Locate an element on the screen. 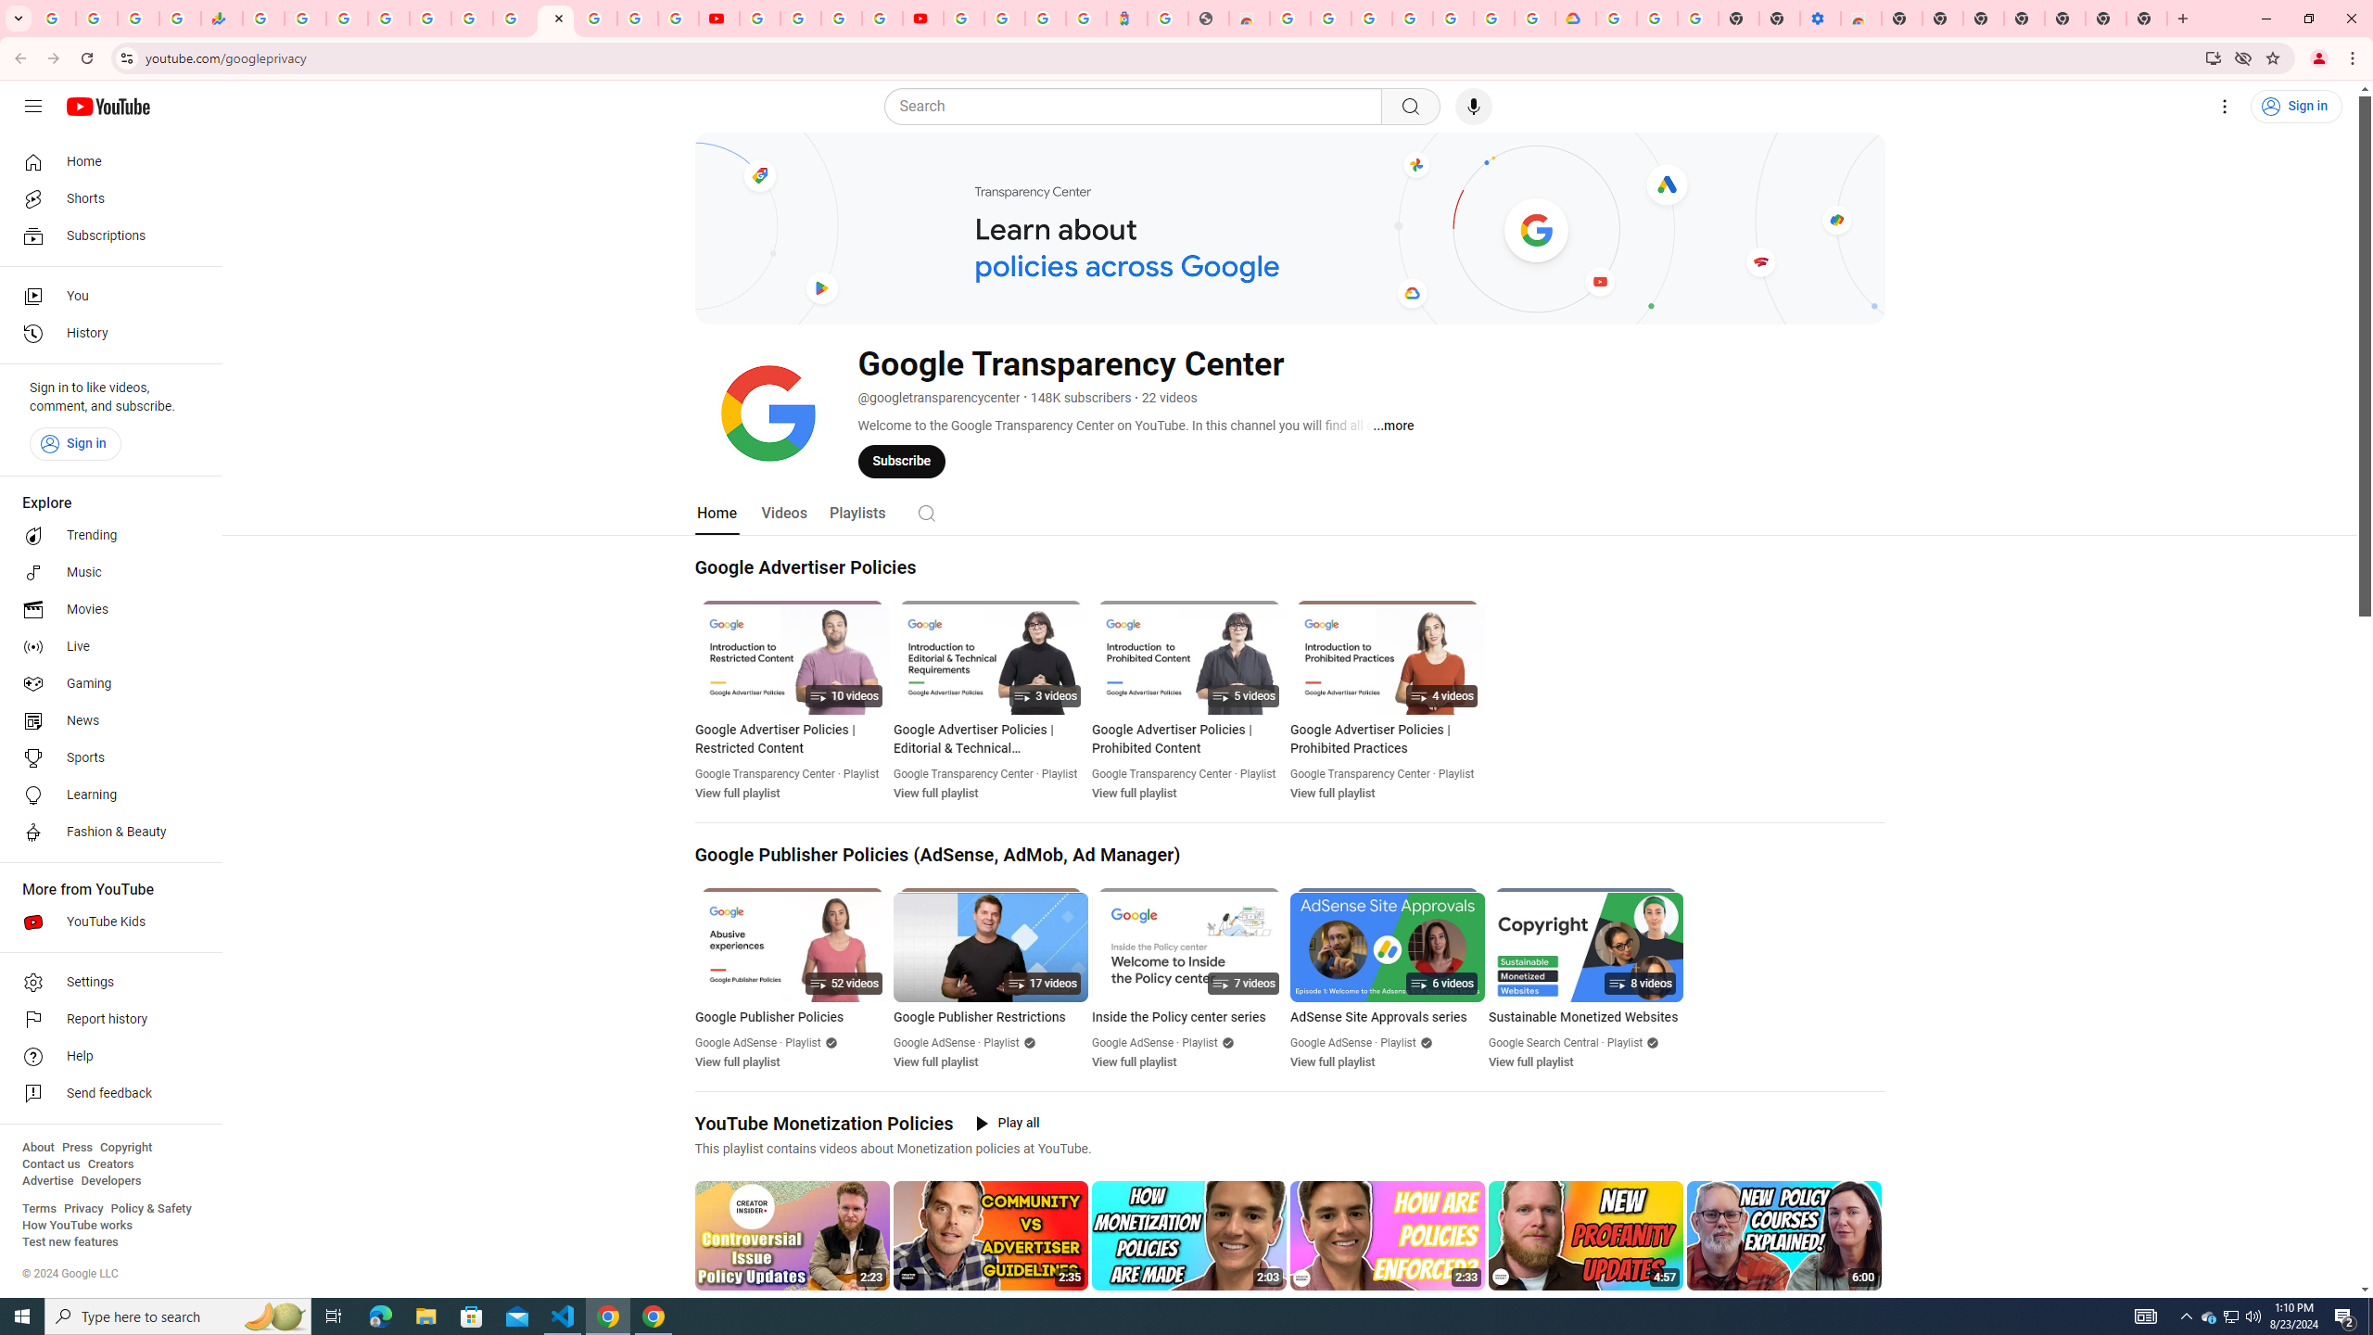  Google Publisher Restrictions is located at coordinates (990, 1018).